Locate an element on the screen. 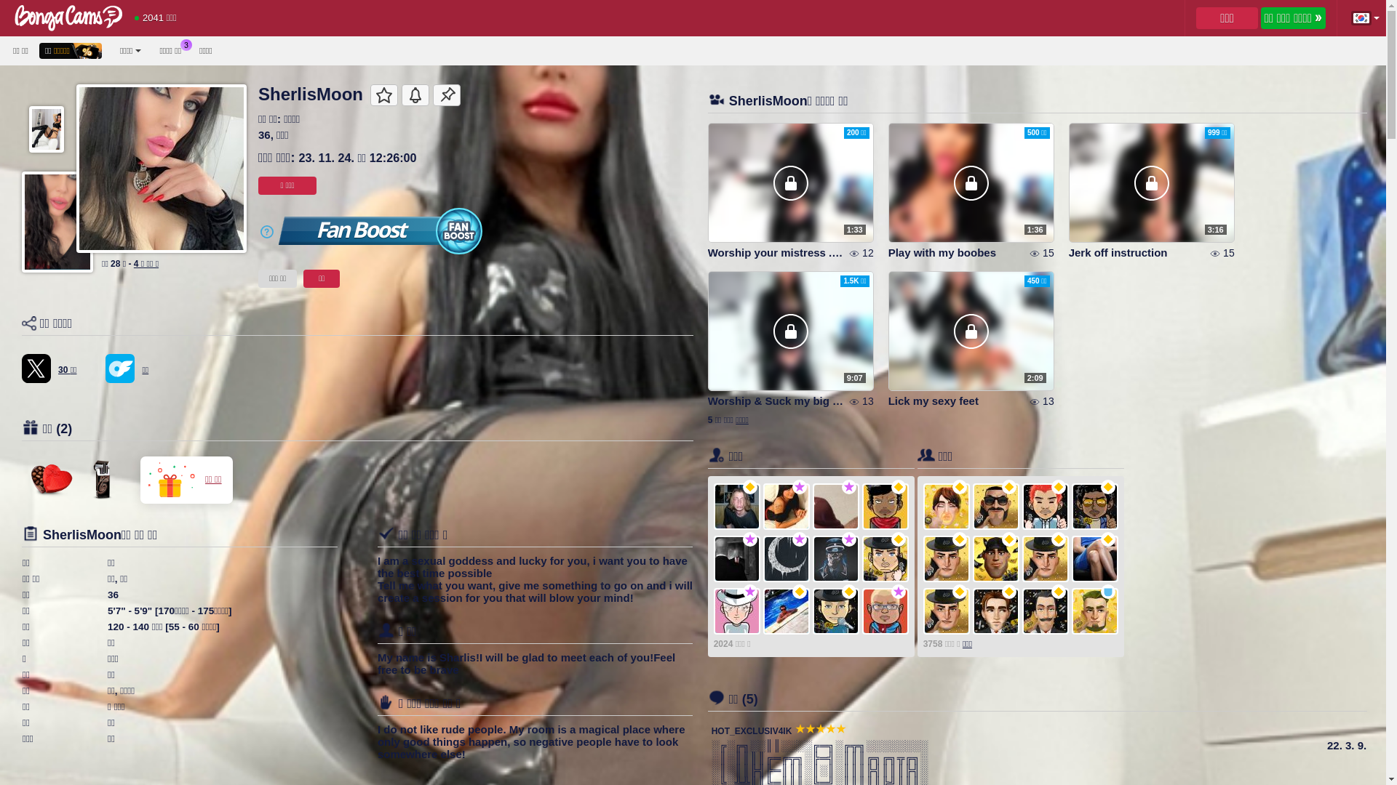 Image resolution: width=1397 pixels, height=785 pixels. Gold is located at coordinates (899, 487).